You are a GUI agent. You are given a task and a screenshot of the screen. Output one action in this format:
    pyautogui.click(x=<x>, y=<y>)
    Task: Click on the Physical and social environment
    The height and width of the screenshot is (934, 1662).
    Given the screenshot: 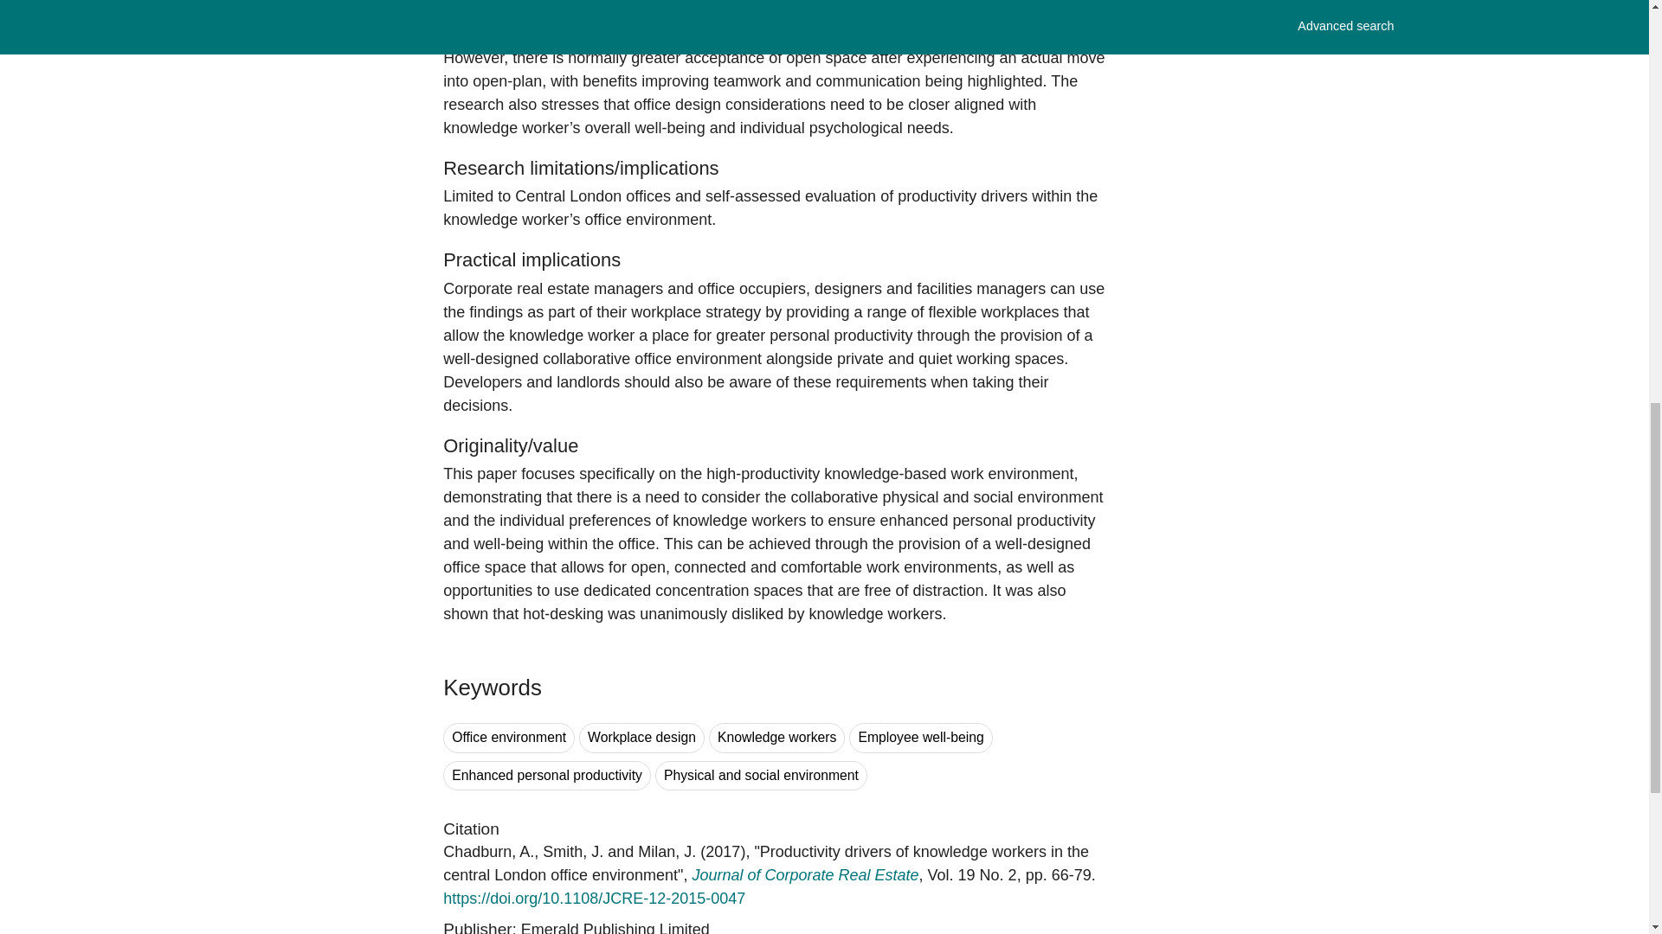 What is the action you would take?
    pyautogui.click(x=761, y=776)
    